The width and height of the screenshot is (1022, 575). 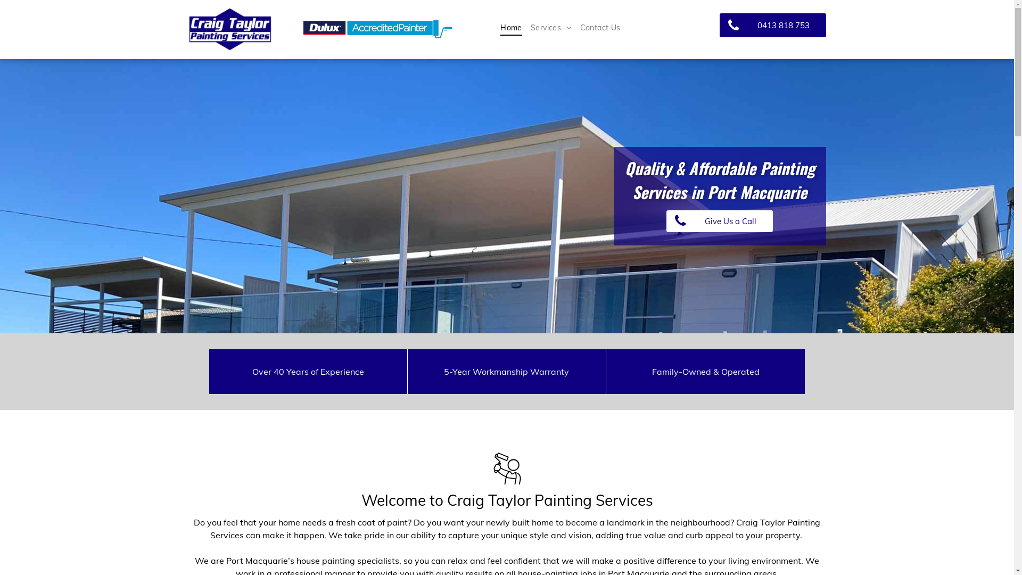 What do you see at coordinates (773, 26) in the screenshot?
I see `0413 818 753` at bounding box center [773, 26].